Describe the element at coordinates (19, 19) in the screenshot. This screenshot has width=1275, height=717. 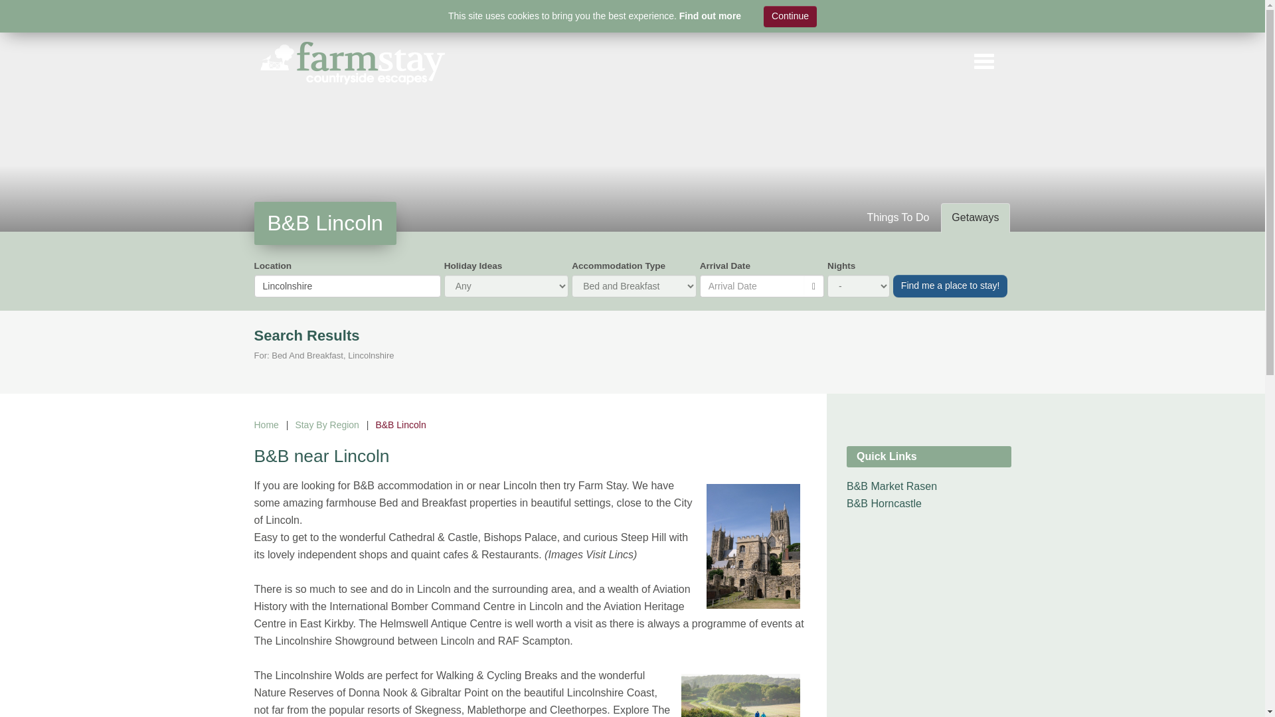
I see `Skip to main content` at that location.